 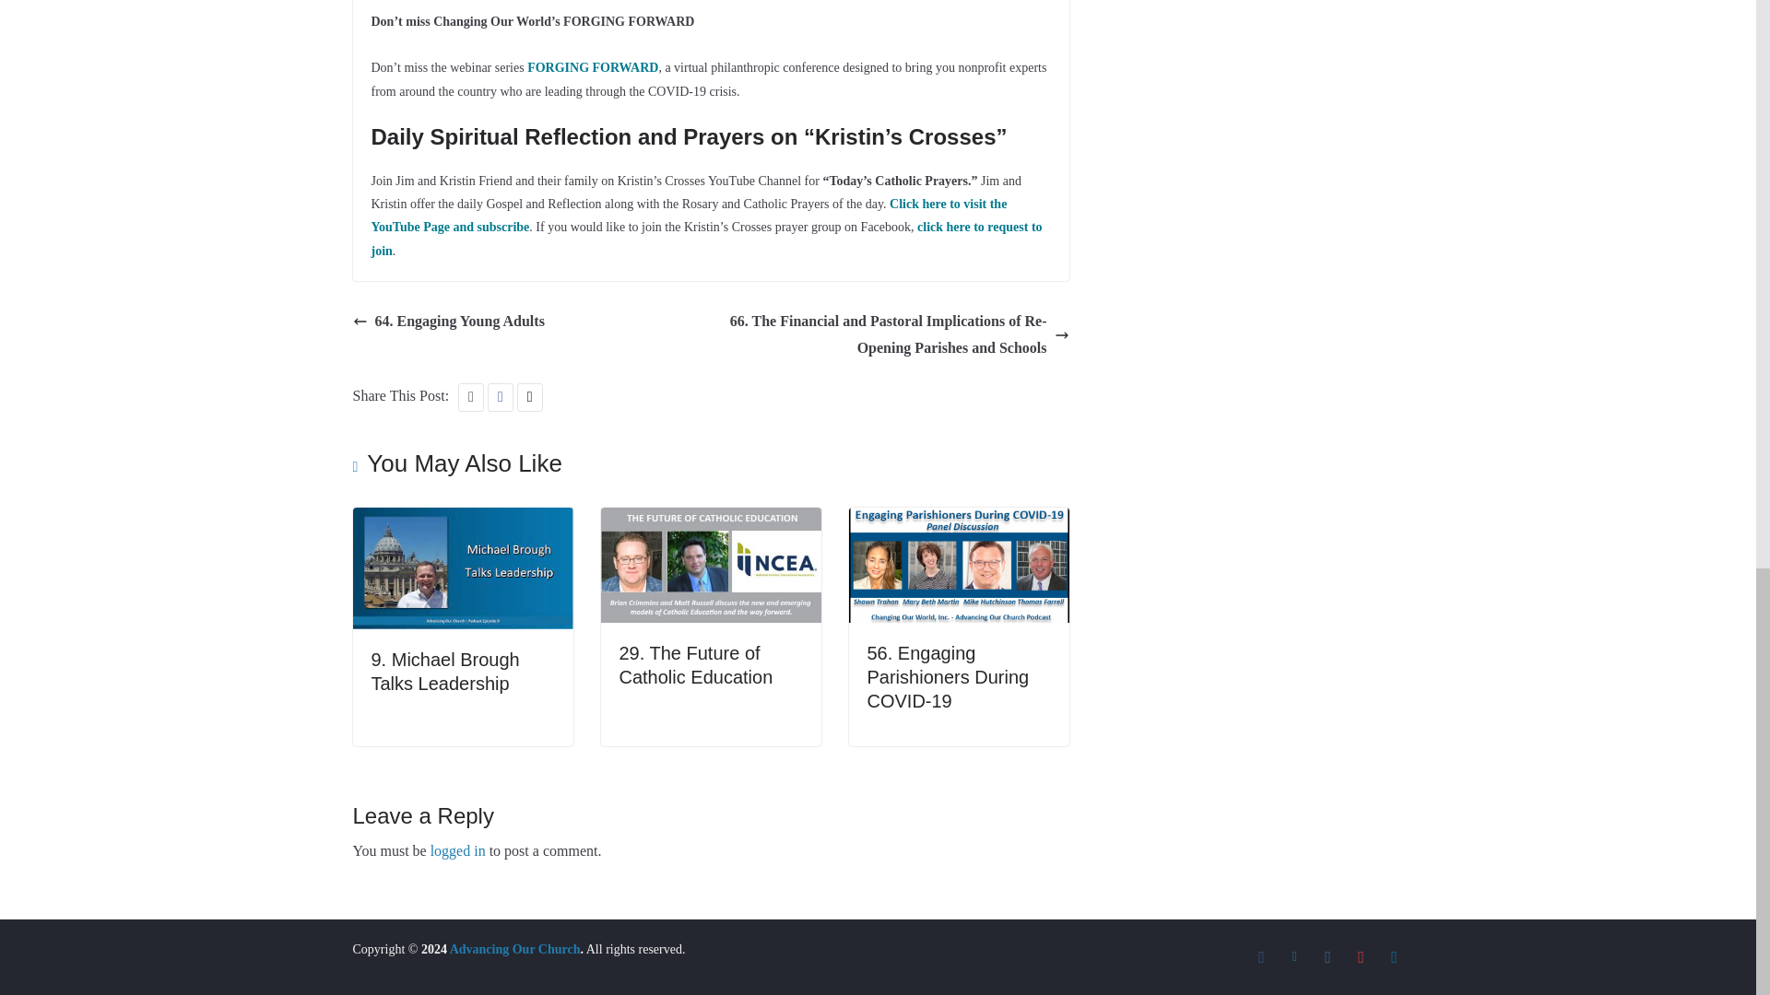 I want to click on 9. Michael Brough Talks Leadership, so click(x=444, y=671).